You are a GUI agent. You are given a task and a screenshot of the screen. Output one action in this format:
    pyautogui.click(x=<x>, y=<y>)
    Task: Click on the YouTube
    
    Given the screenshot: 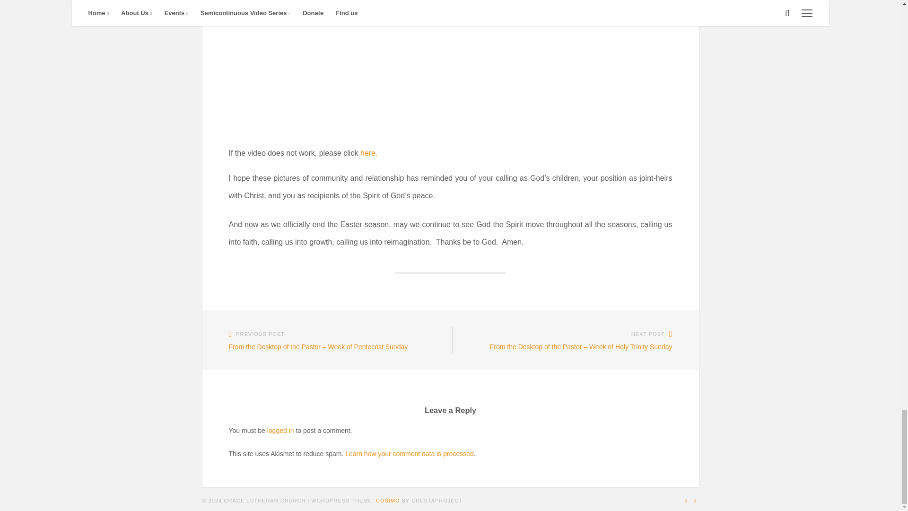 What is the action you would take?
    pyautogui.click(x=694, y=500)
    